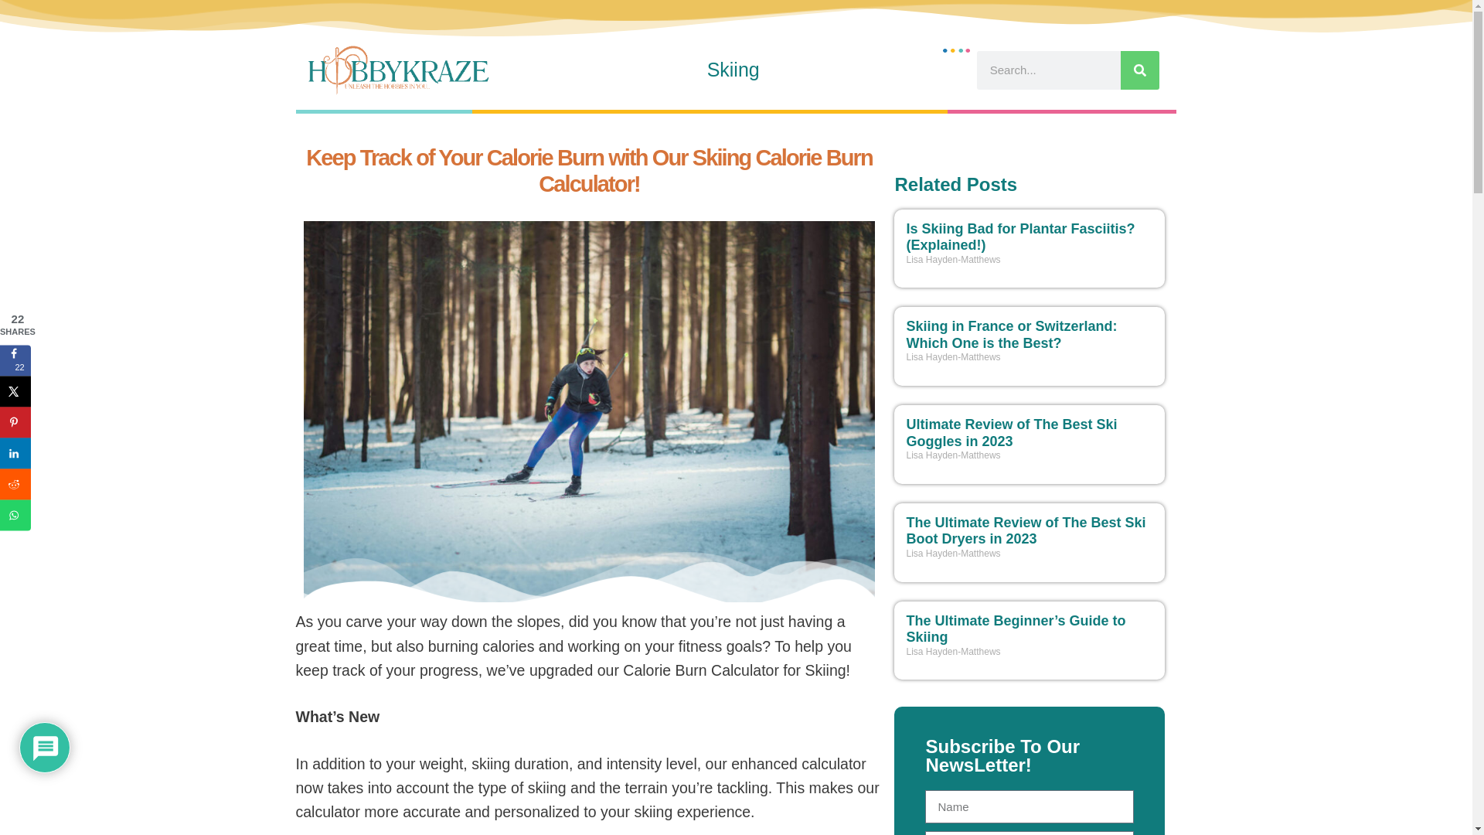 Image resolution: width=1484 pixels, height=835 pixels. I want to click on Skiing, so click(733, 70).